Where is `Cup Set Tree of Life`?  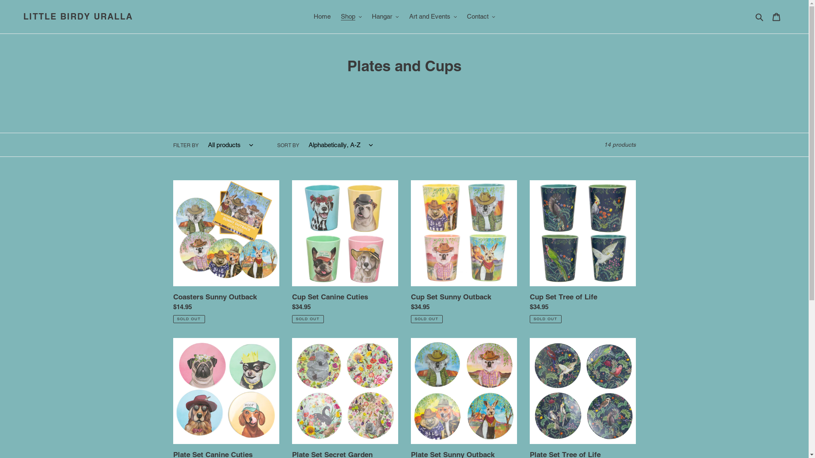
Cup Set Tree of Life is located at coordinates (583, 252).